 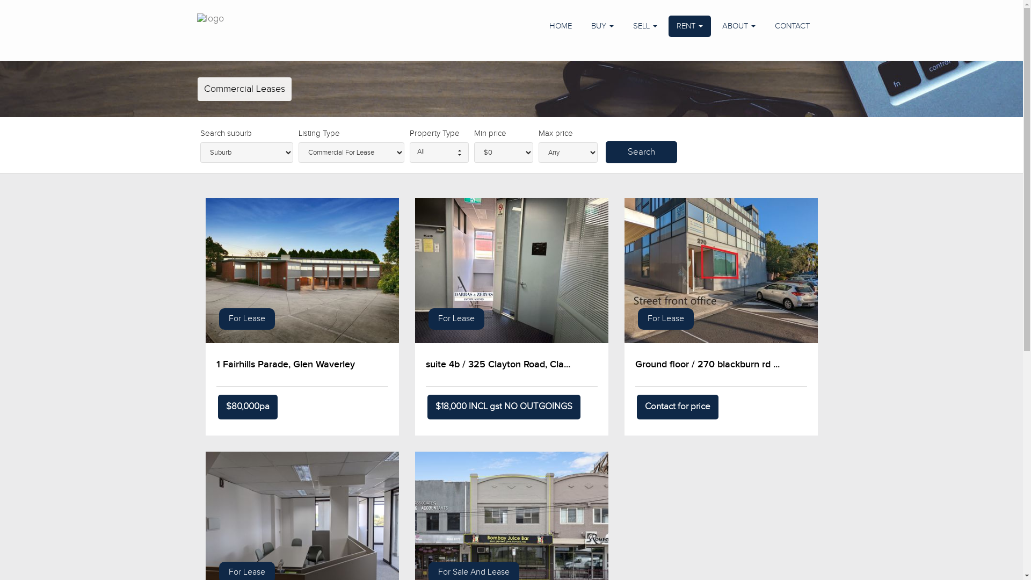 I want to click on ABOUT, so click(x=739, y=26).